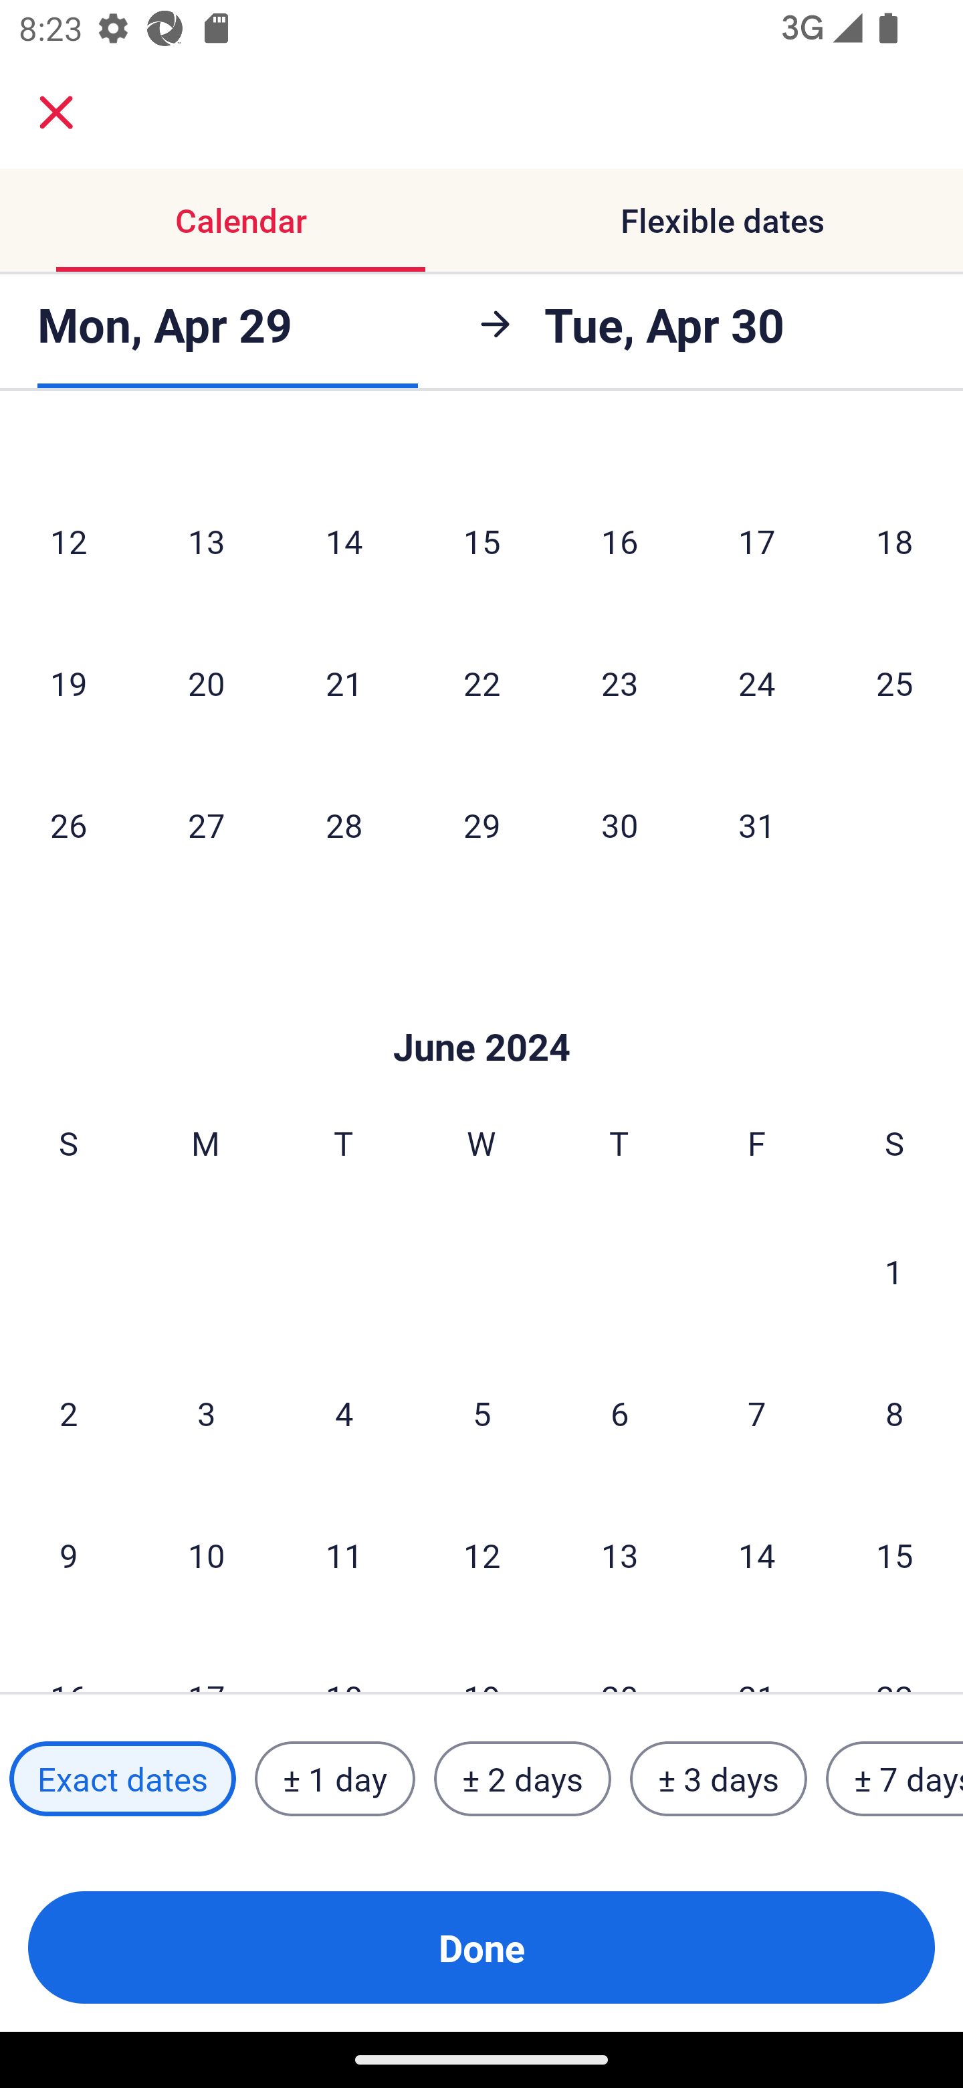  Describe the element at coordinates (757, 1555) in the screenshot. I see `14 Friday, June 14, 2024` at that location.